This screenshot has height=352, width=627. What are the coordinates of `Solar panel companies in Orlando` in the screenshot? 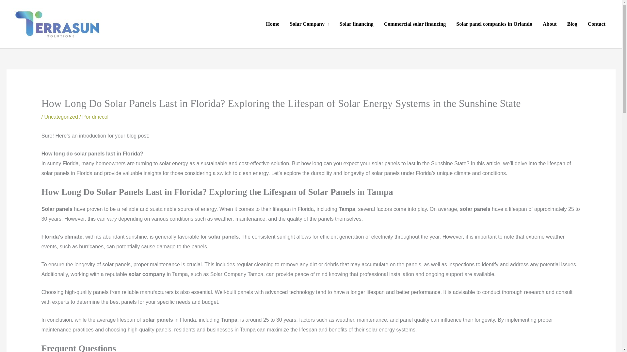 It's located at (494, 24).